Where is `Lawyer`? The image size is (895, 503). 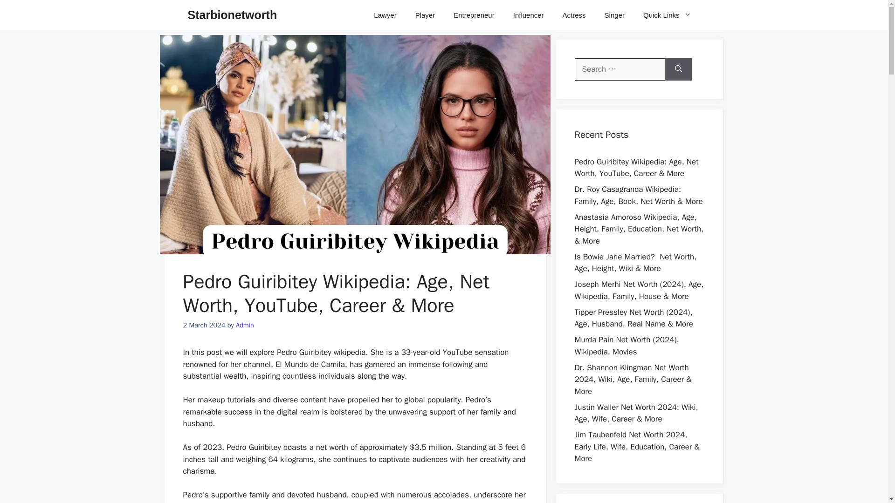
Lawyer is located at coordinates (385, 15).